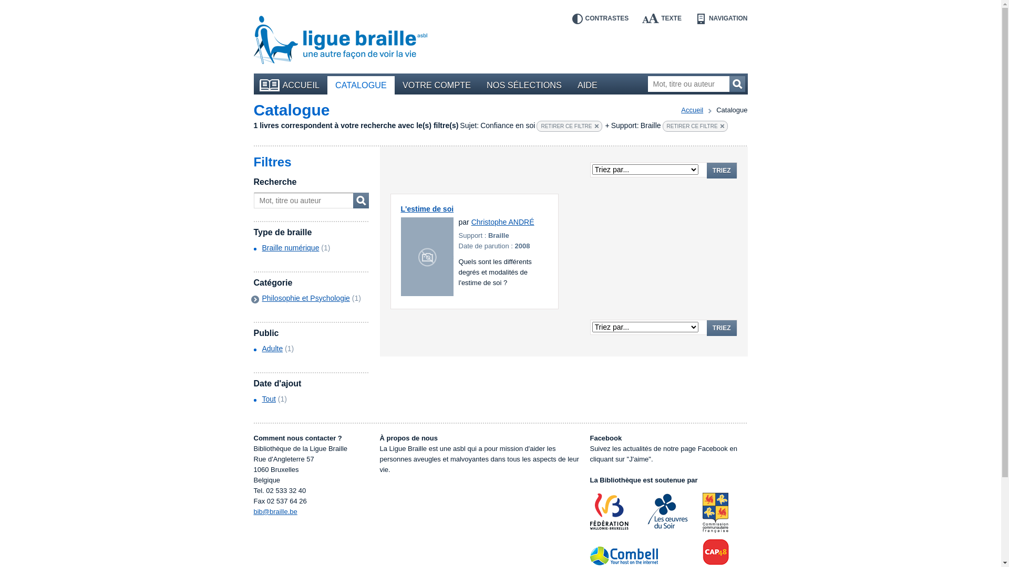  I want to click on Accueil, so click(692, 110).